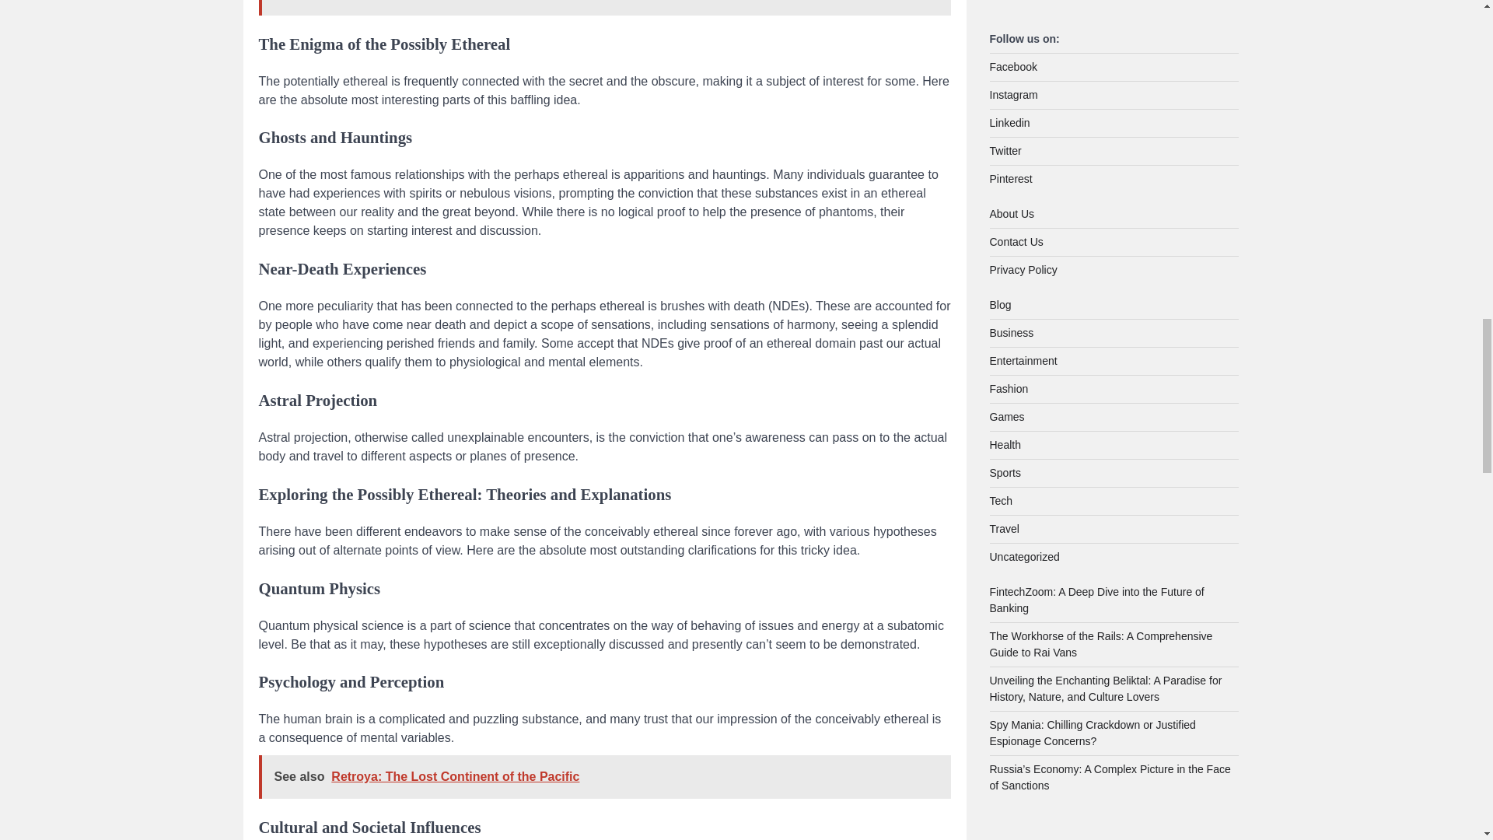  I want to click on See also  Retroya: The Lost Continent of the Pacific, so click(603, 776).